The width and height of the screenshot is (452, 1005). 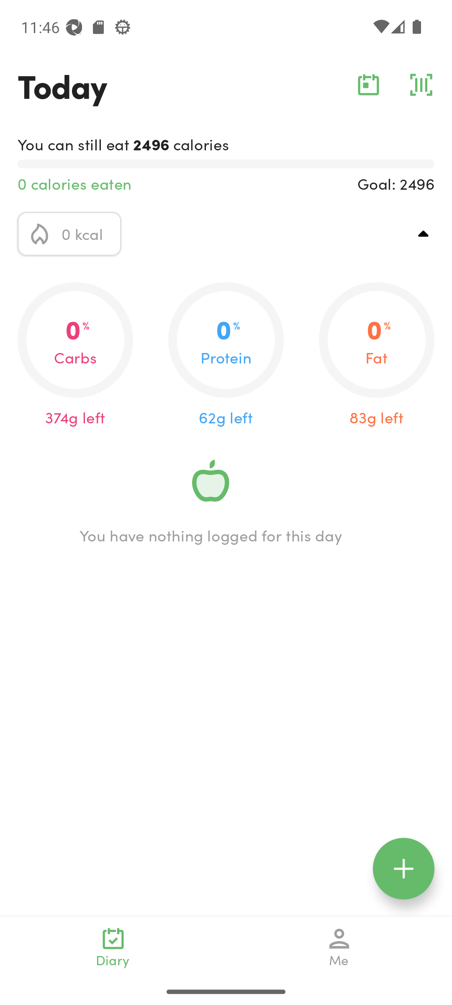 I want to click on 0.0 0 % Fat 83g left, so click(x=377, y=355).